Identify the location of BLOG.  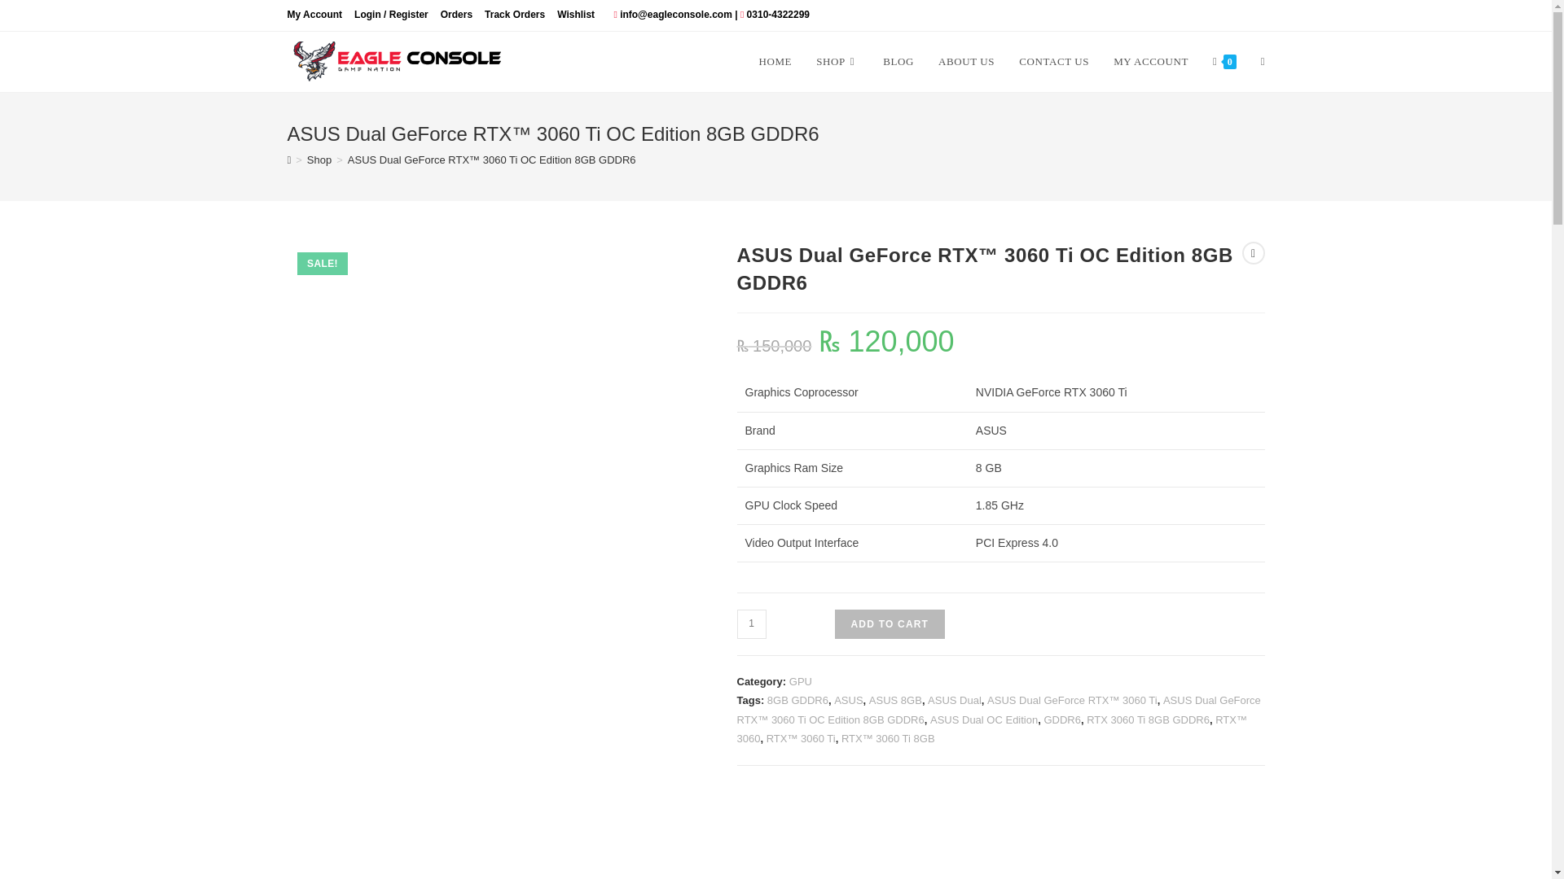
(898, 62).